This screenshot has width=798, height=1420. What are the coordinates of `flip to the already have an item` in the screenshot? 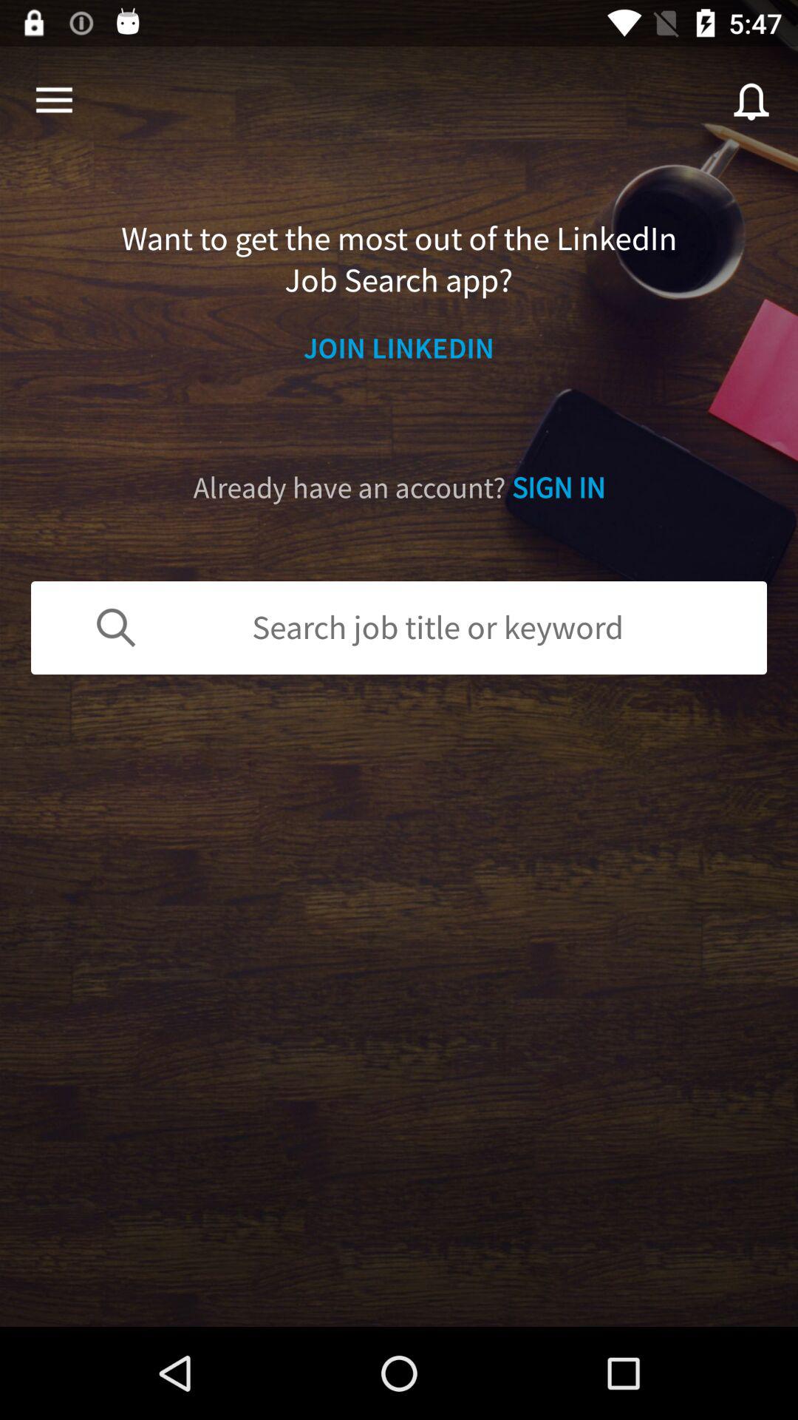 It's located at (399, 488).